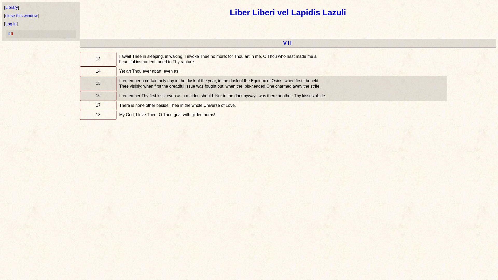 The height and width of the screenshot is (280, 498). What do you see at coordinates (288, 43) in the screenshot?
I see `VII` at bounding box center [288, 43].